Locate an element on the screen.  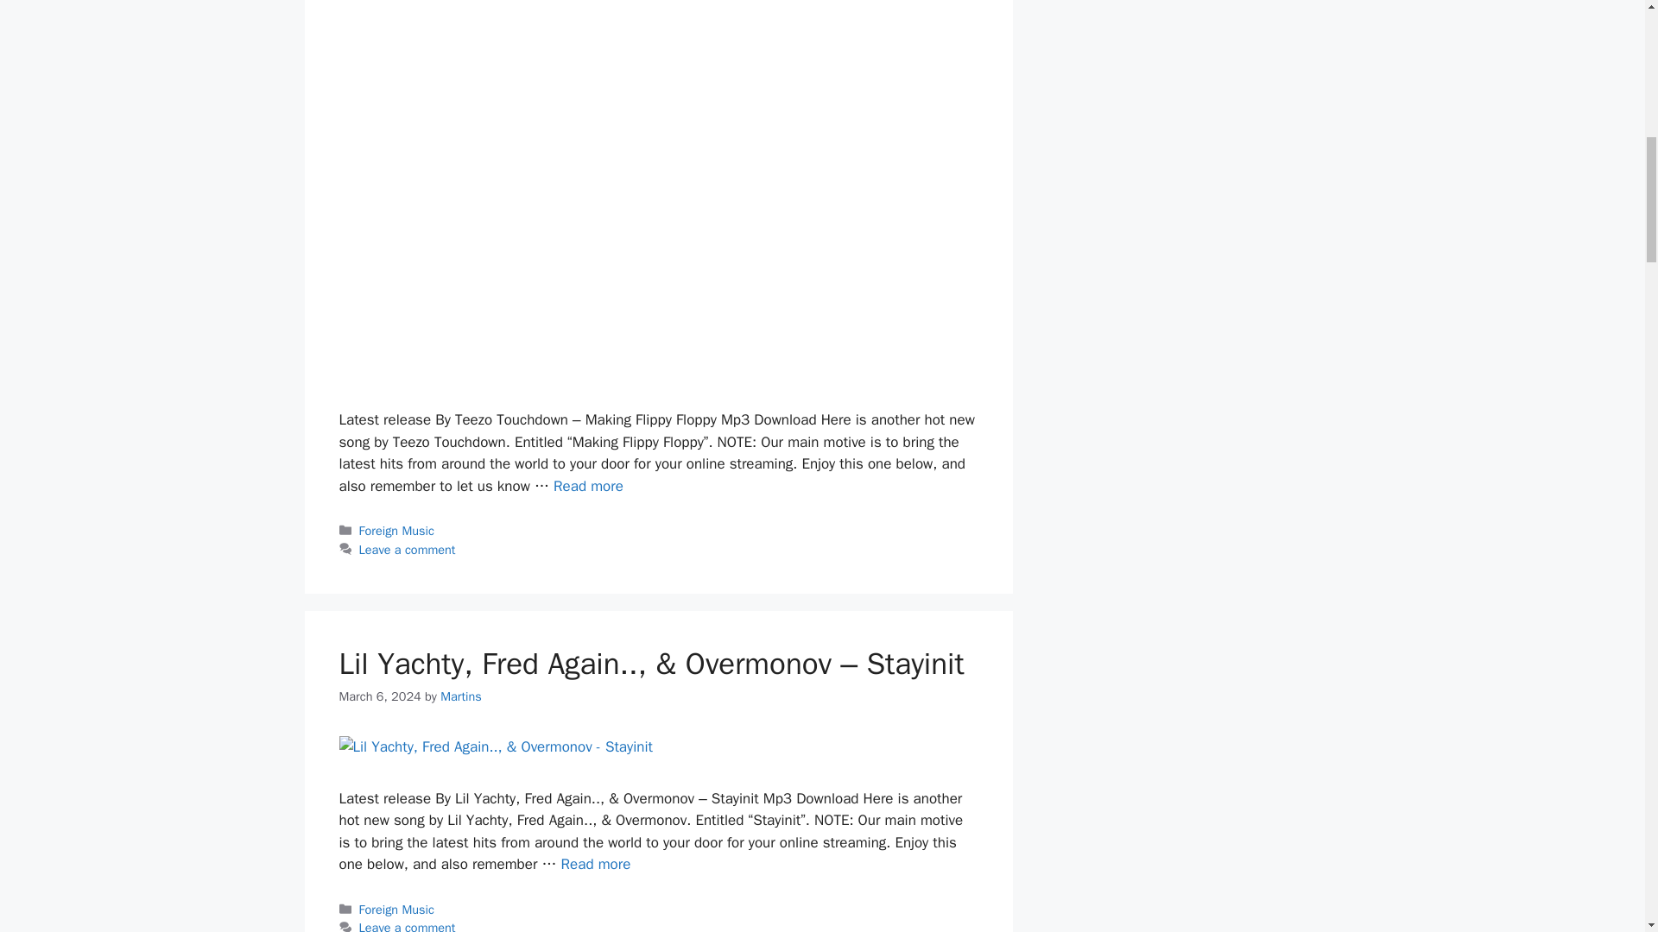
Martins is located at coordinates (461, 696).